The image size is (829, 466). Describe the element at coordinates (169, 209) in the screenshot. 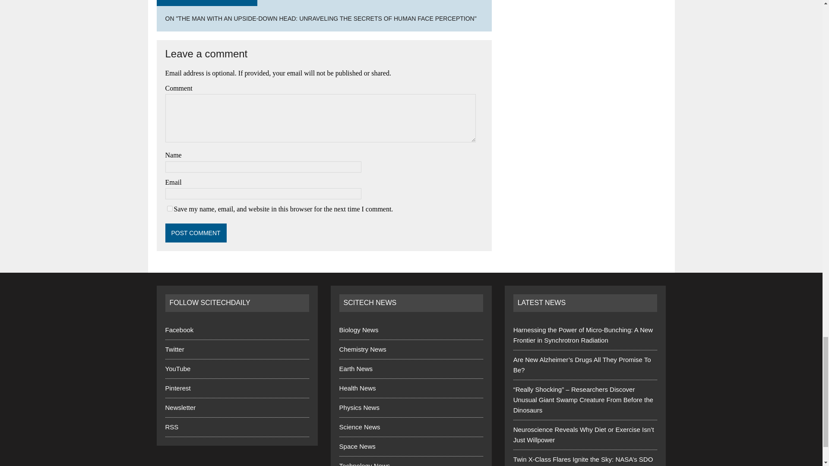

I see `yes` at that location.